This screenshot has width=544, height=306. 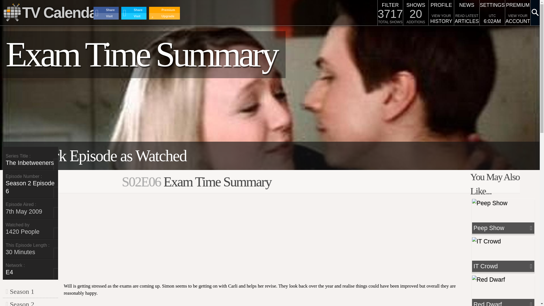 What do you see at coordinates (498, 303) in the screenshot?
I see `Red Dwarf` at bounding box center [498, 303].